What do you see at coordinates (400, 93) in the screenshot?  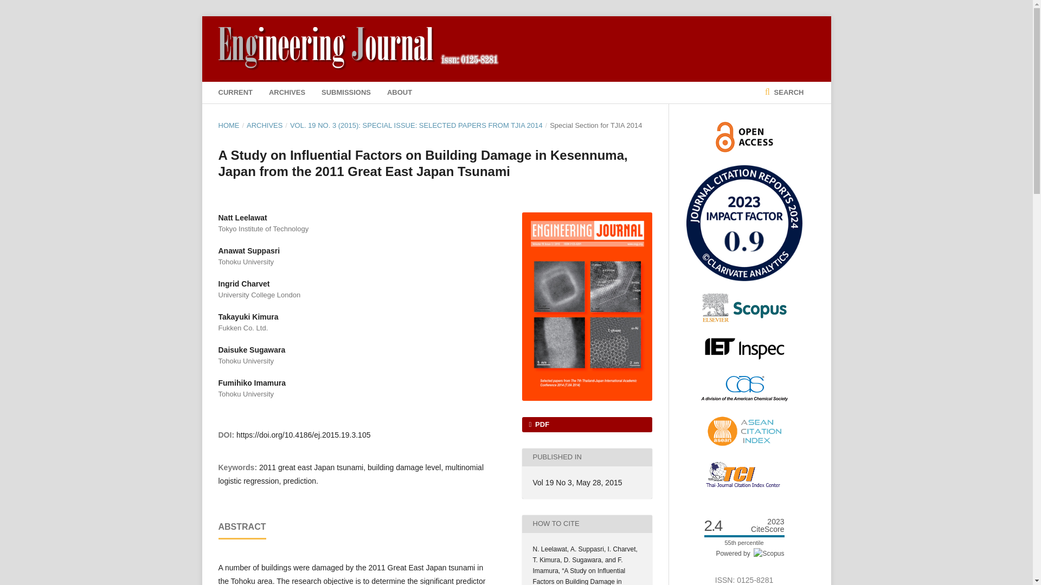 I see `ABOUT` at bounding box center [400, 93].